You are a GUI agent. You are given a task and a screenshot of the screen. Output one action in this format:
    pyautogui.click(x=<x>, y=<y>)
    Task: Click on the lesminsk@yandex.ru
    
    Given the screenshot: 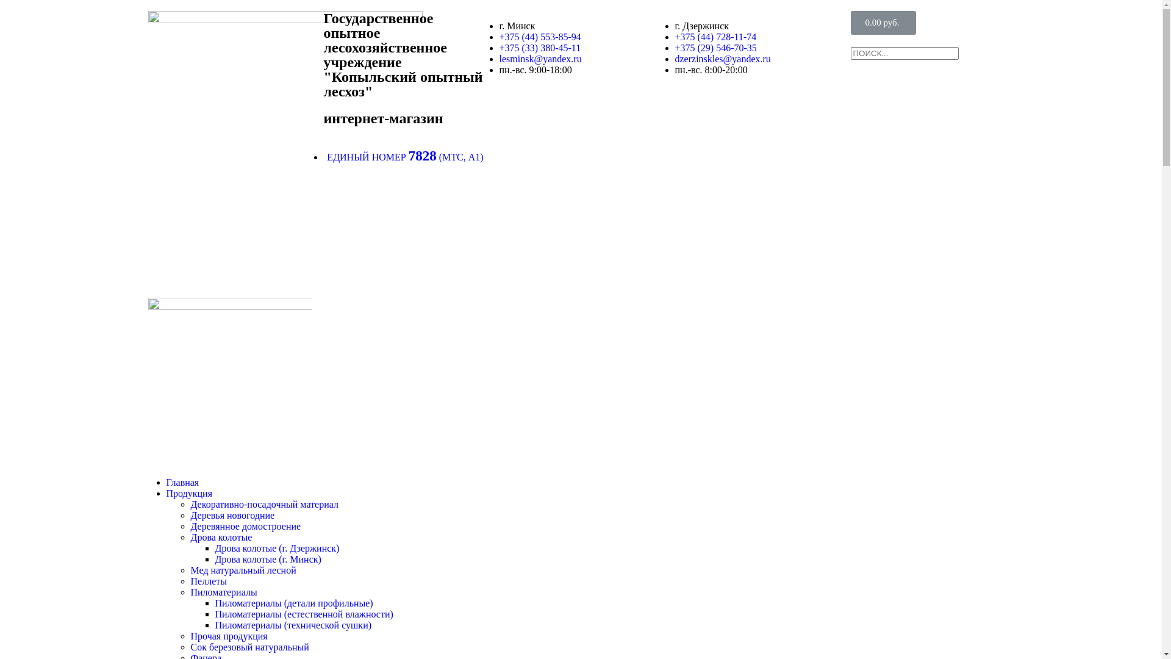 What is the action you would take?
    pyautogui.click(x=540, y=59)
    